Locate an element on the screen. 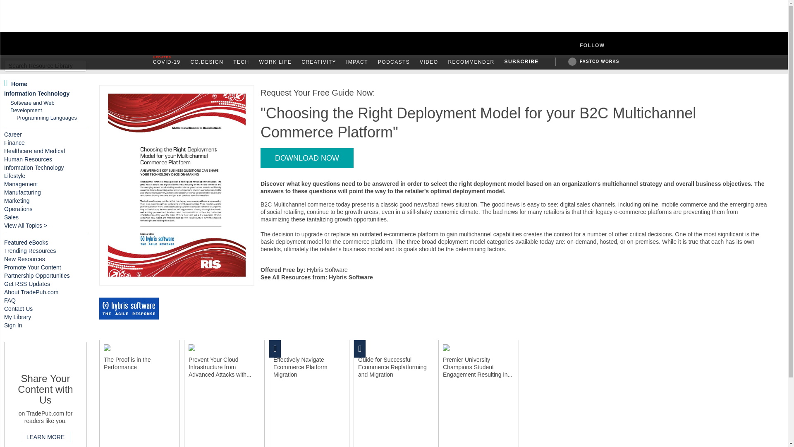 This screenshot has height=447, width=794. Co.Design is located at coordinates (207, 62).